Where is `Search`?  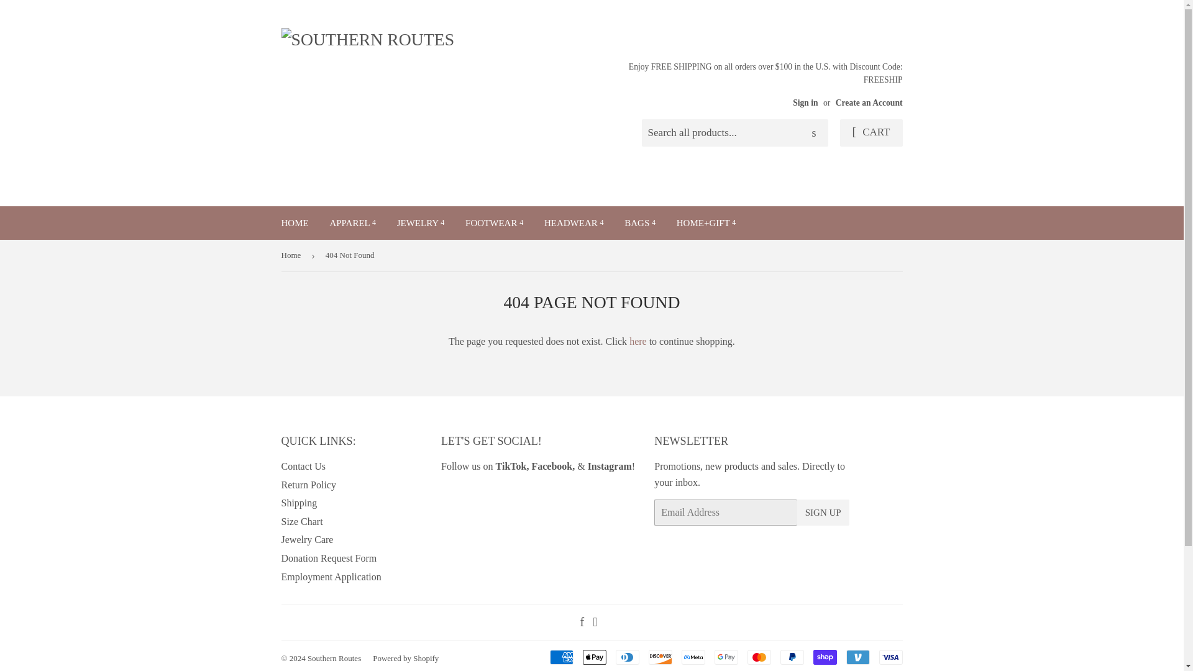
Search is located at coordinates (814, 134).